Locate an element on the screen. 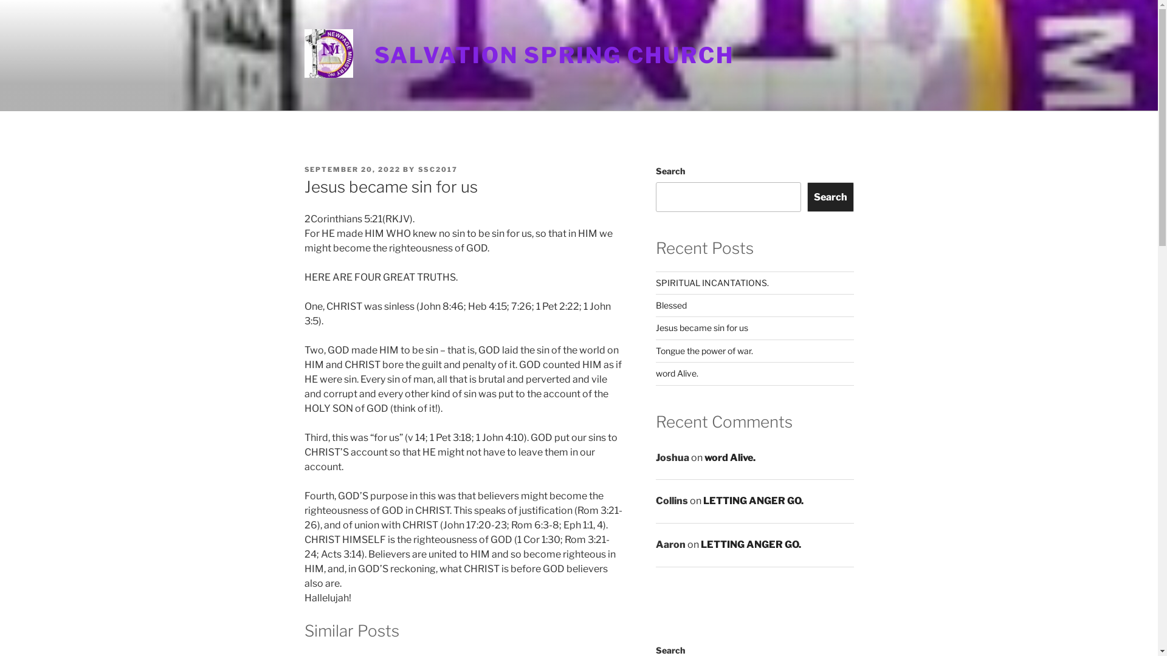  word Alive. is located at coordinates (730, 458).